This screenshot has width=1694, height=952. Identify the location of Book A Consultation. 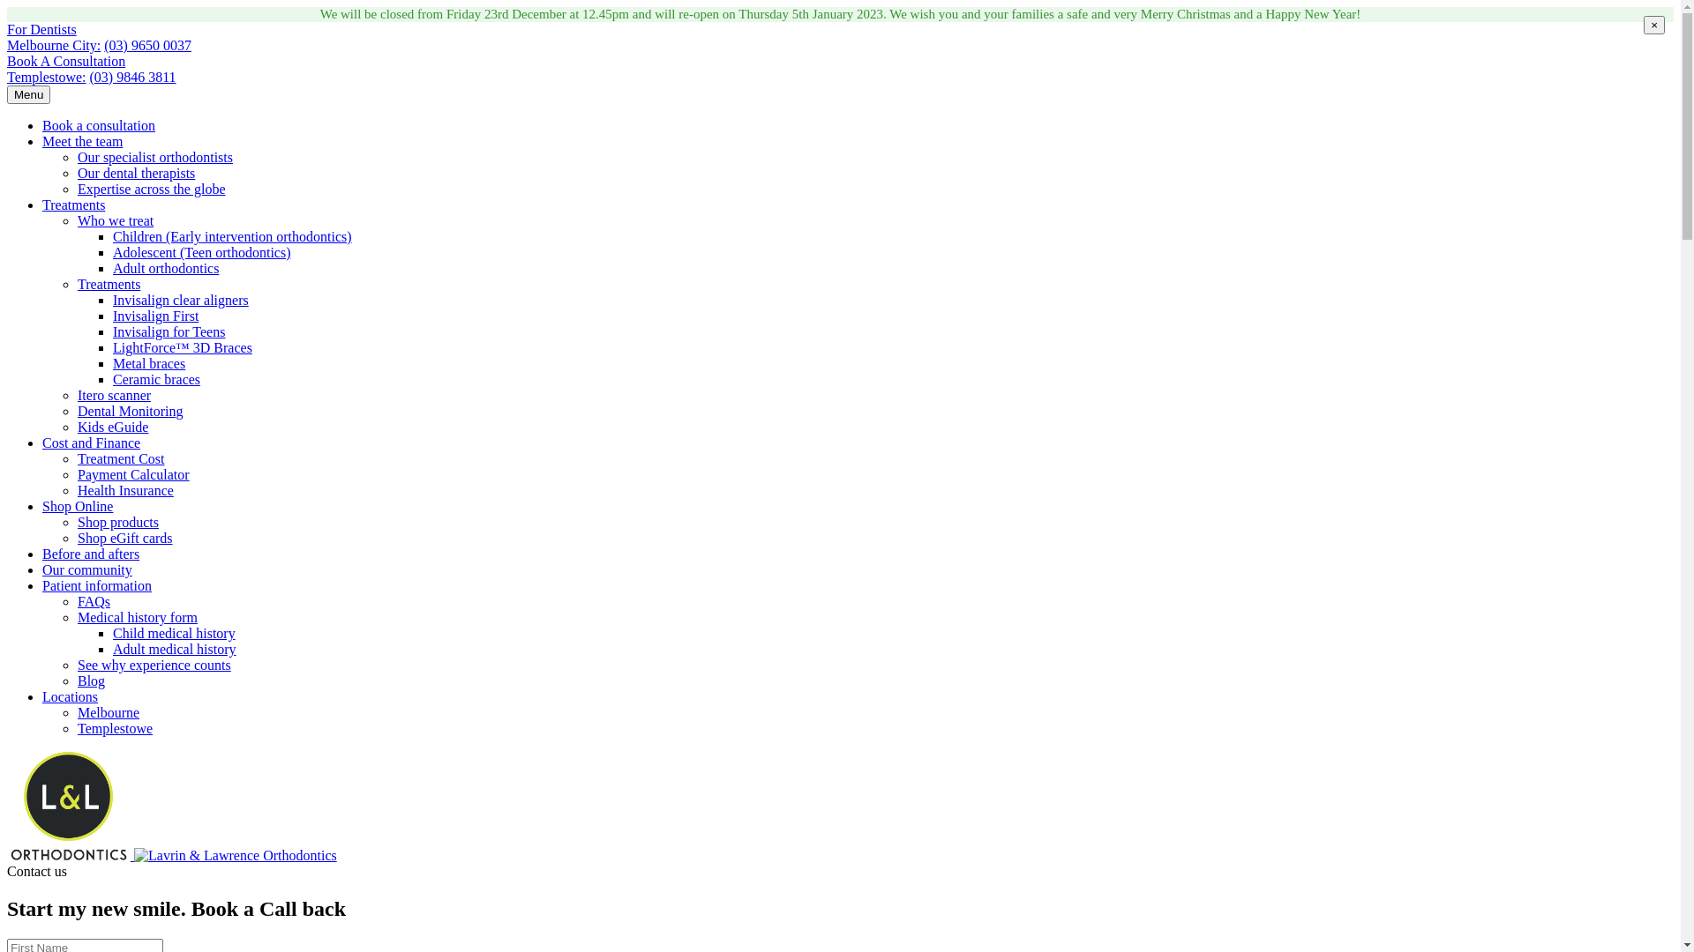
(66, 61).